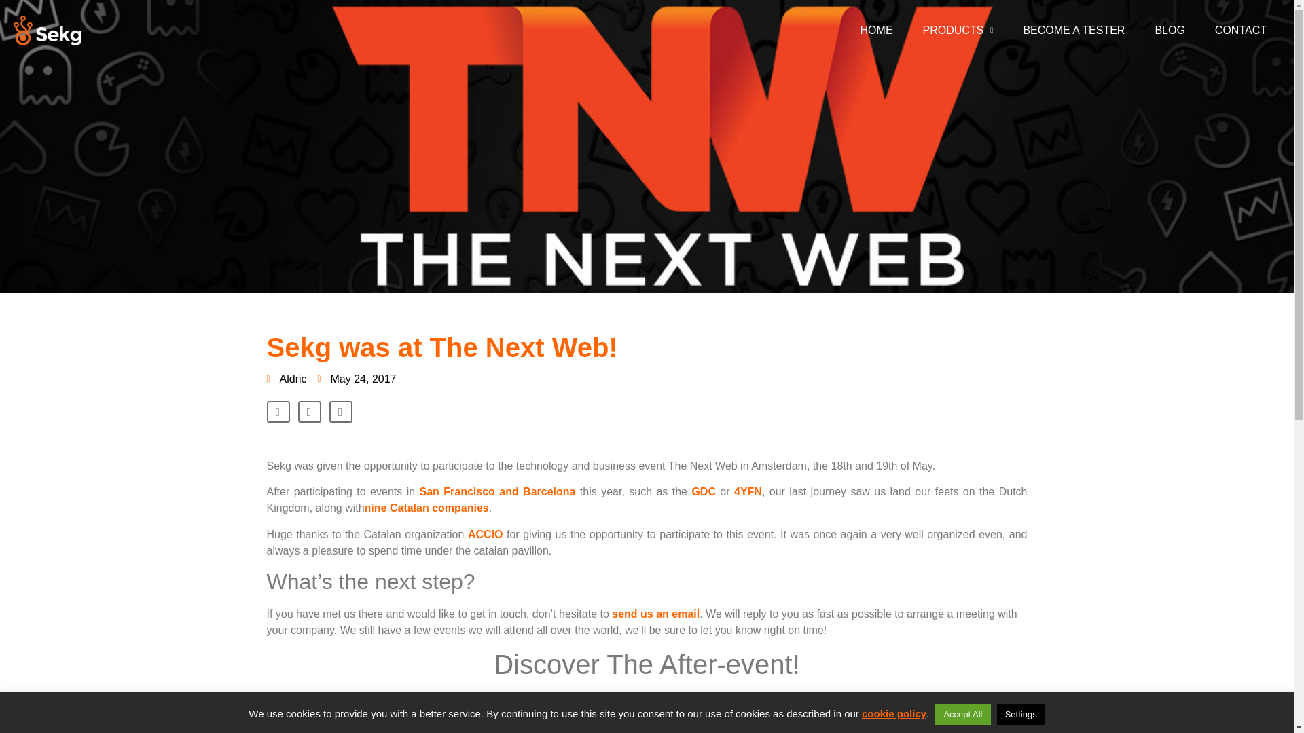 Image resolution: width=1304 pixels, height=733 pixels. Describe the element at coordinates (704, 491) in the screenshot. I see `GDC` at that location.